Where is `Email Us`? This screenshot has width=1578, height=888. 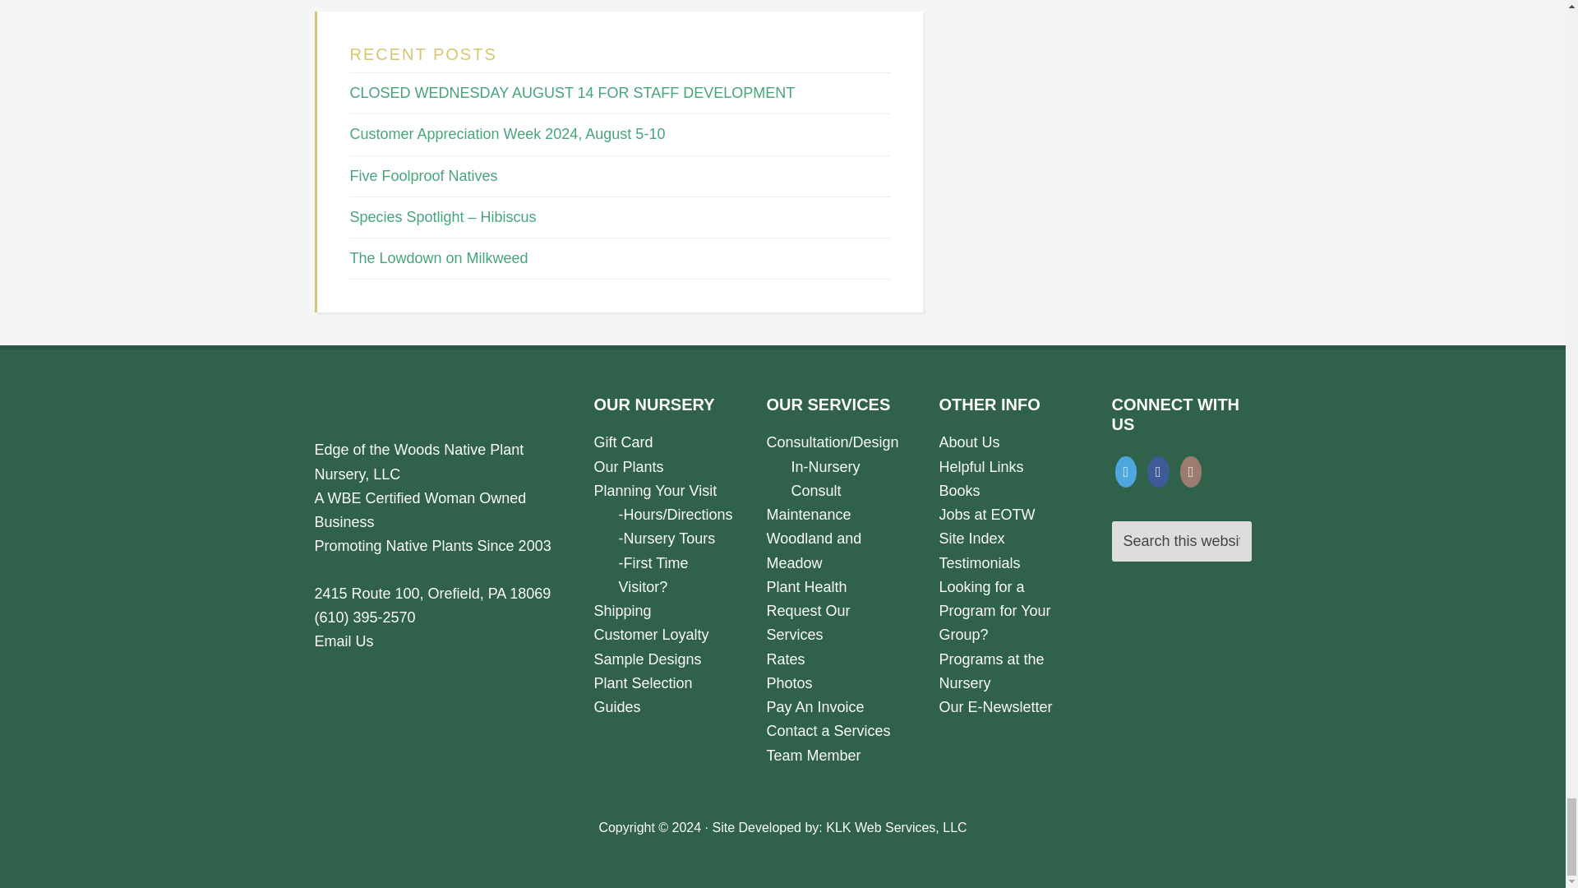 Email Us is located at coordinates (344, 641).